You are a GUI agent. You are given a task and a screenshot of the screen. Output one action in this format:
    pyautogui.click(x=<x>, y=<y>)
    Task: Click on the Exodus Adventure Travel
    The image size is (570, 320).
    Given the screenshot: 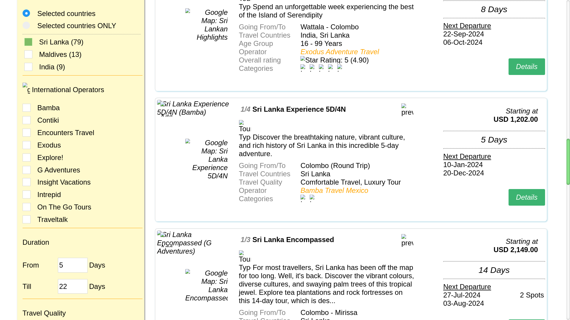 What is the action you would take?
    pyautogui.click(x=340, y=52)
    